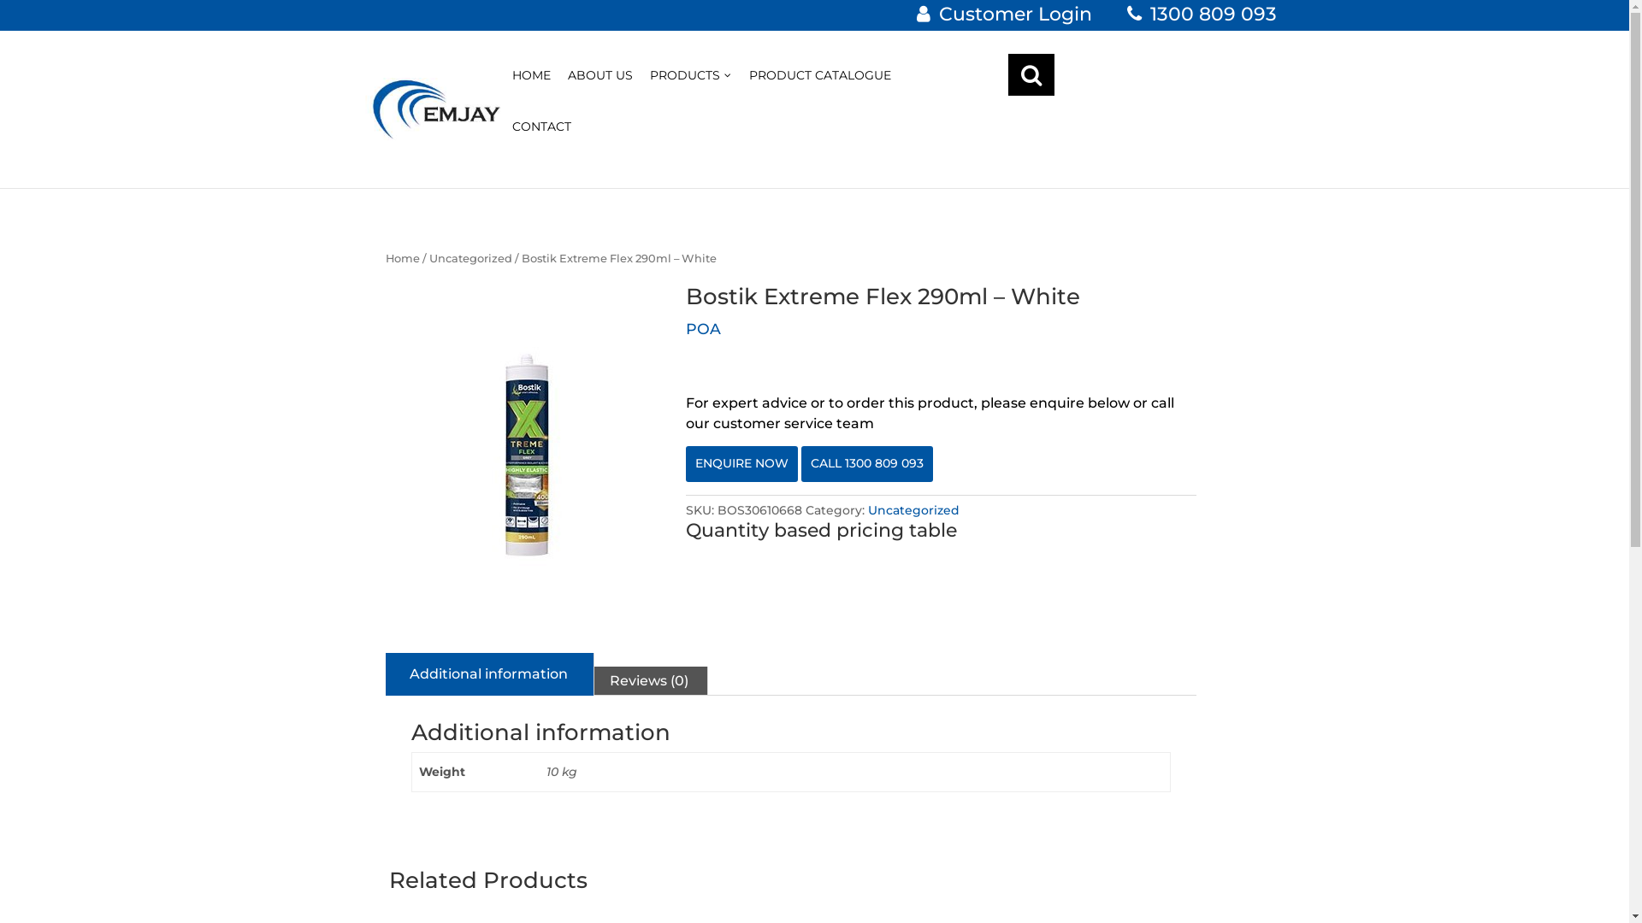  I want to click on bos extreme, so click(527, 456).